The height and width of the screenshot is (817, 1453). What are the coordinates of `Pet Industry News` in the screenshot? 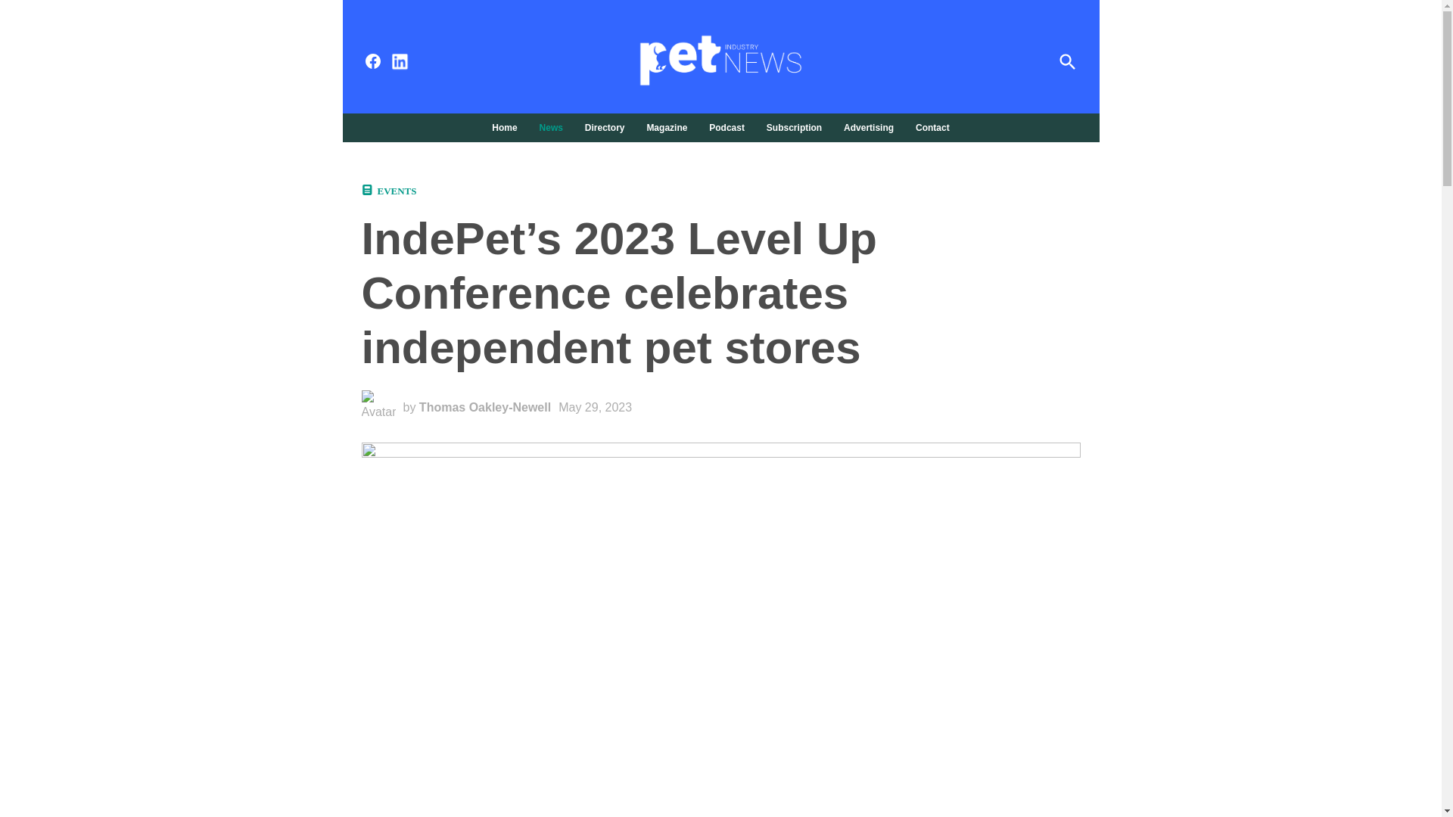 It's located at (958, 71).